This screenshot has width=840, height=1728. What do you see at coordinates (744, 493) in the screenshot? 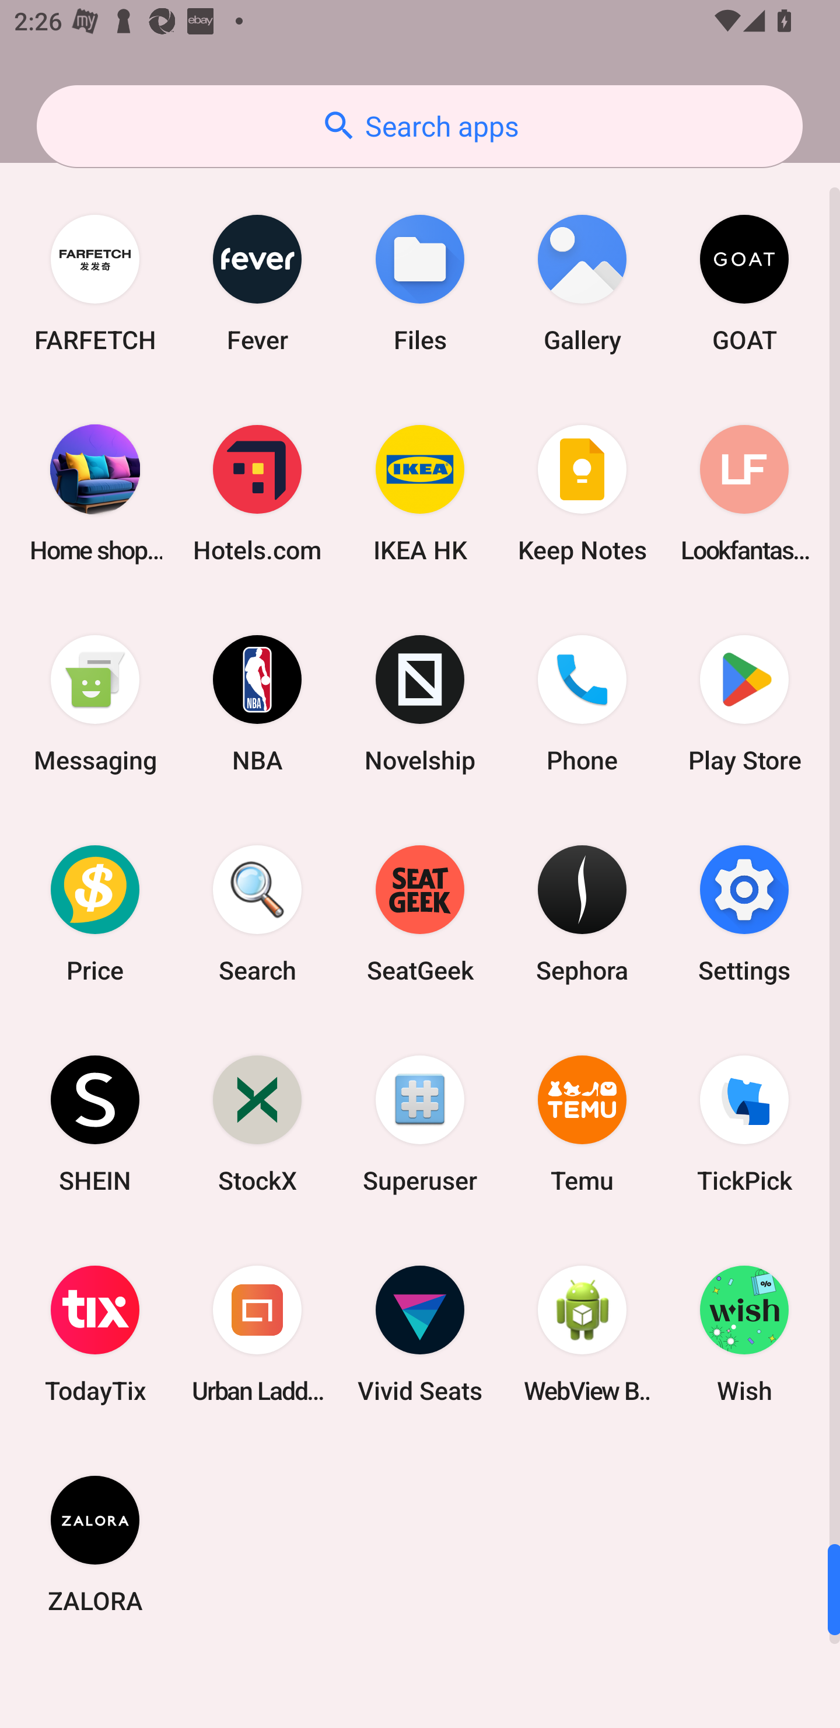
I see `Lookfantastic` at bounding box center [744, 493].